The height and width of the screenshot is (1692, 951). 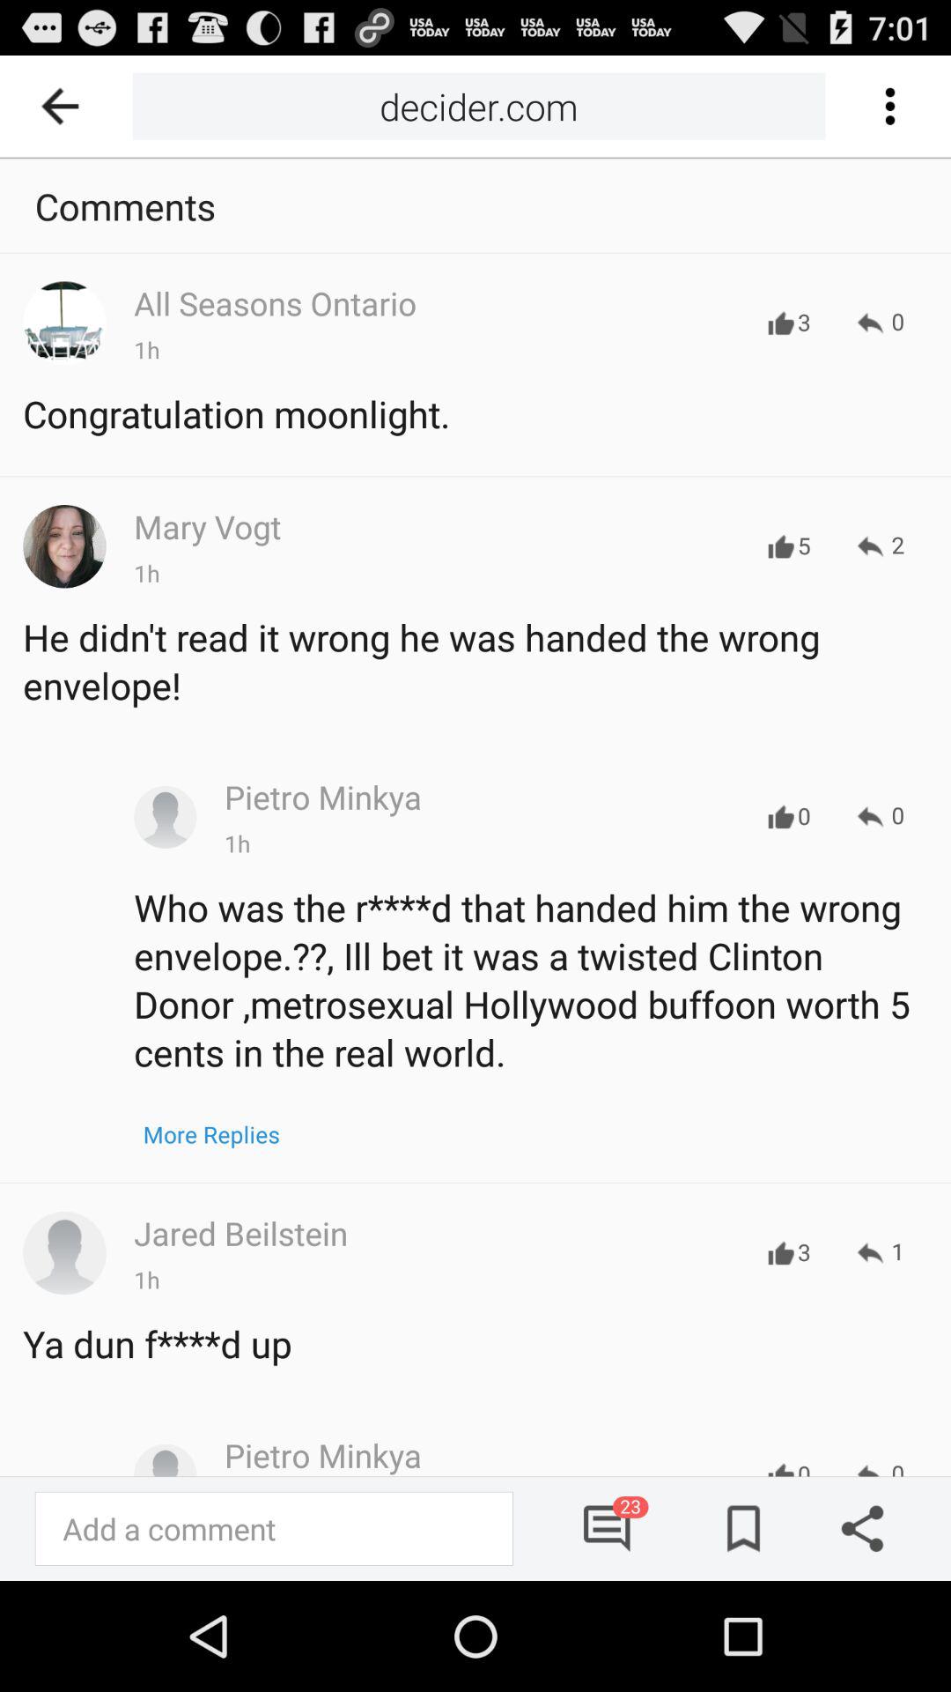 I want to click on bookmark article, so click(x=738, y=1528).